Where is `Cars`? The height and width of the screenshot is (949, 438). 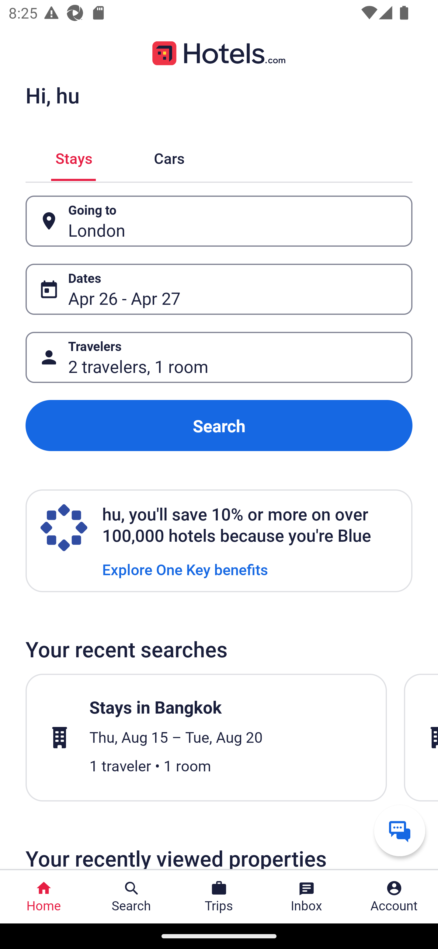 Cars is located at coordinates (169, 157).